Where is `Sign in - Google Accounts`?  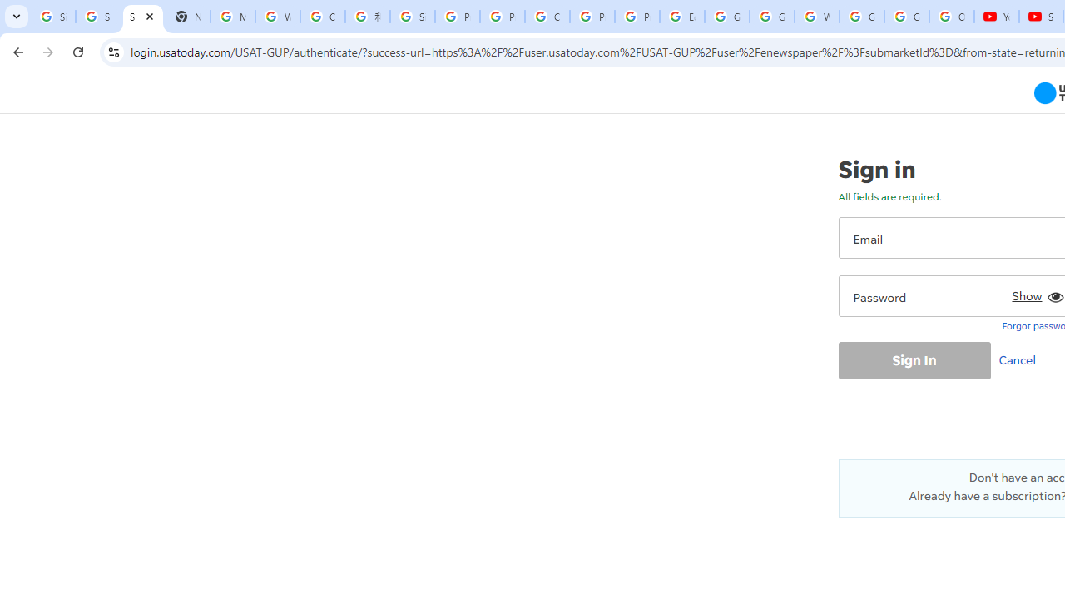 Sign in - Google Accounts is located at coordinates (413, 17).